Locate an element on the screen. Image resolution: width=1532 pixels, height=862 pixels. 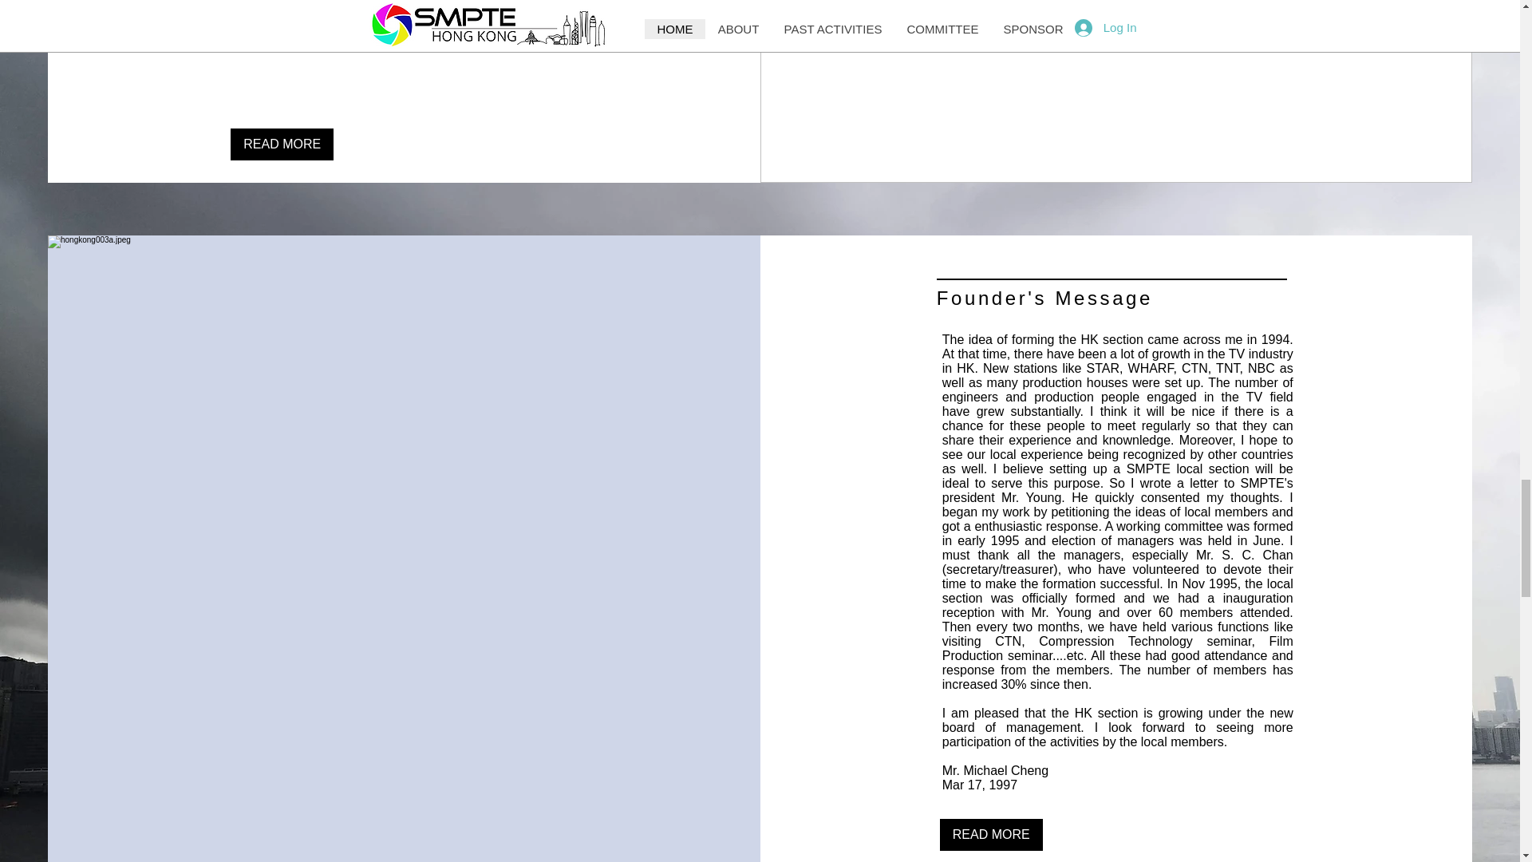
READ MORE is located at coordinates (282, 144).